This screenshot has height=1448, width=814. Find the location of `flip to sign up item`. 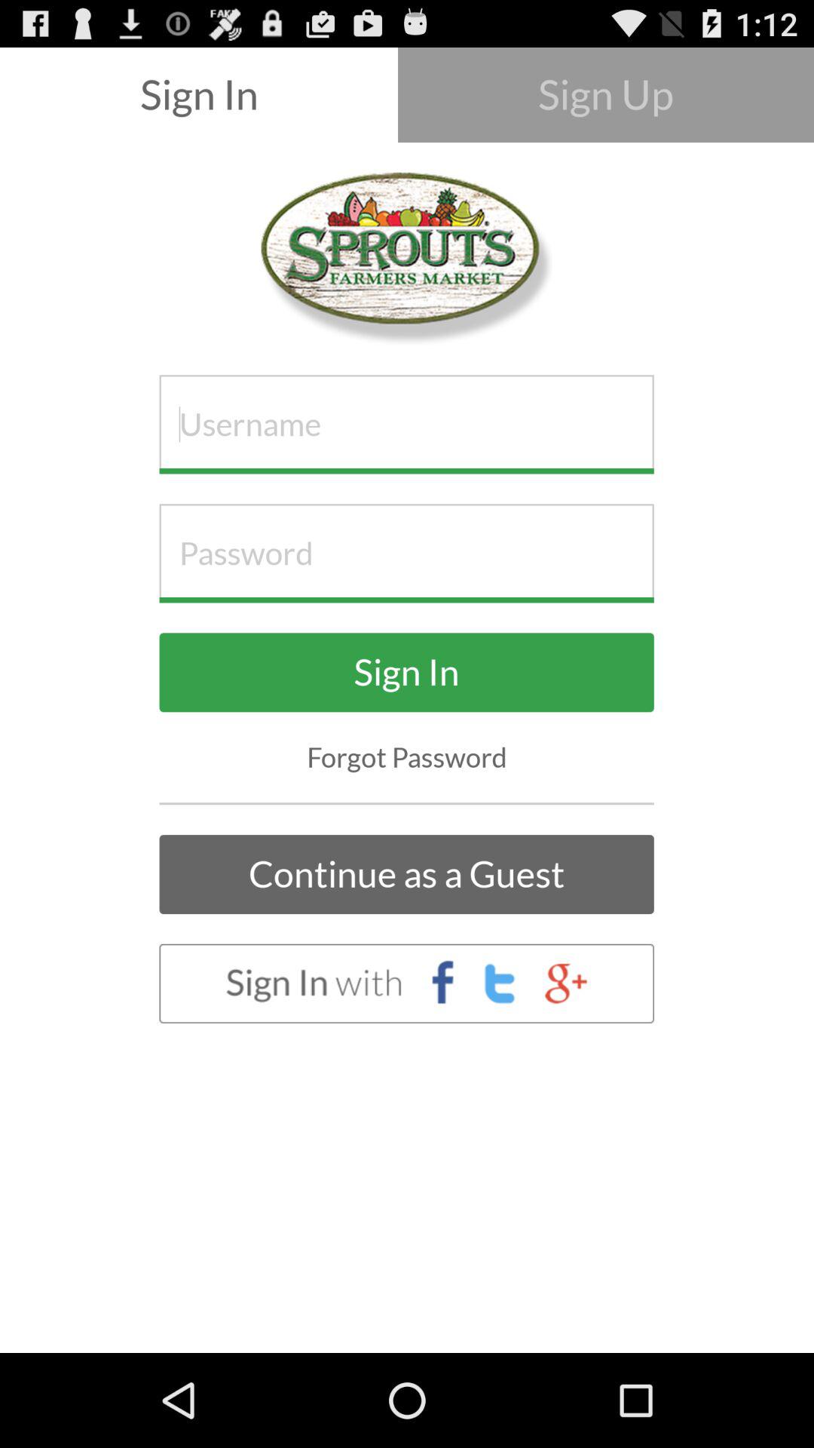

flip to sign up item is located at coordinates (606, 95).